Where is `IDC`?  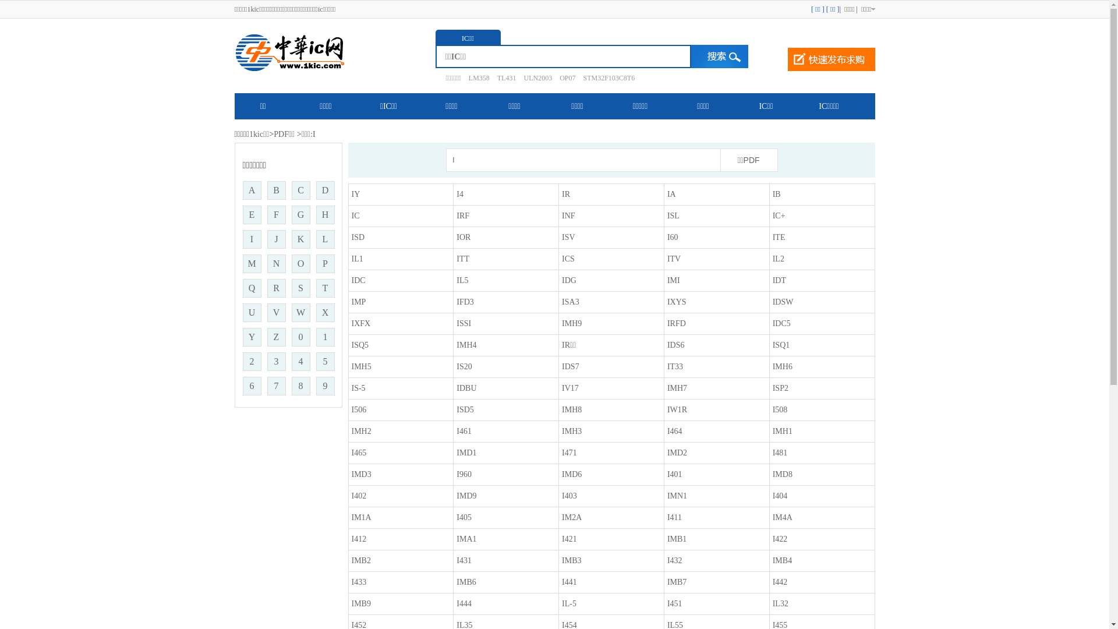 IDC is located at coordinates (359, 281).